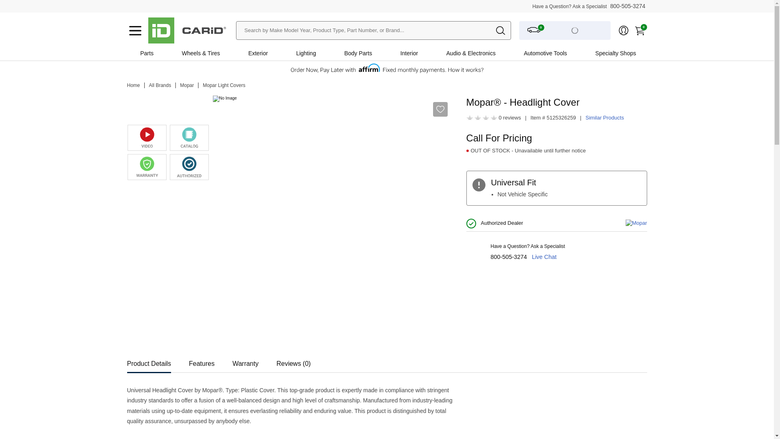 The image size is (780, 439). Describe the element at coordinates (161, 30) in the screenshot. I see `CAR ID` at that location.